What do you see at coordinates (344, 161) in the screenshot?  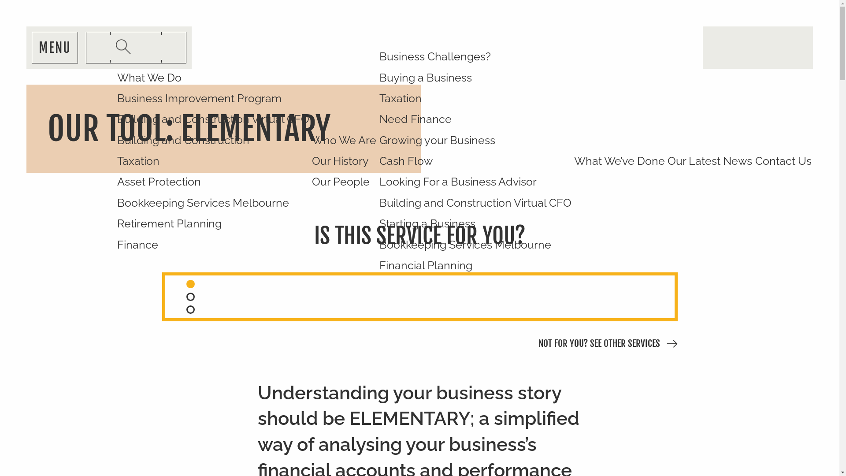 I see `Our History` at bounding box center [344, 161].